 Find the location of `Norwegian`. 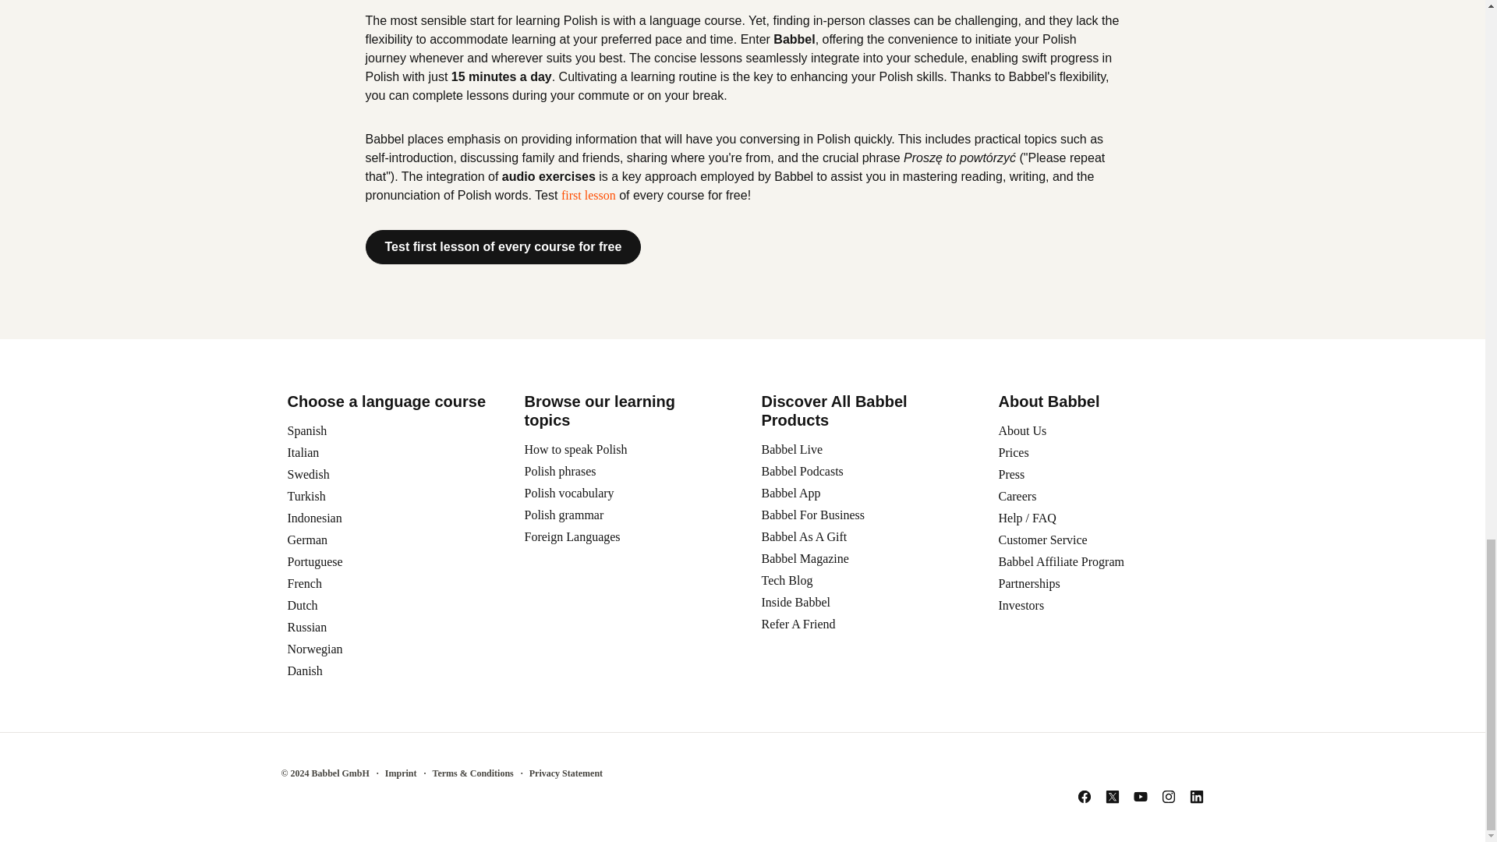

Norwegian is located at coordinates (315, 649).